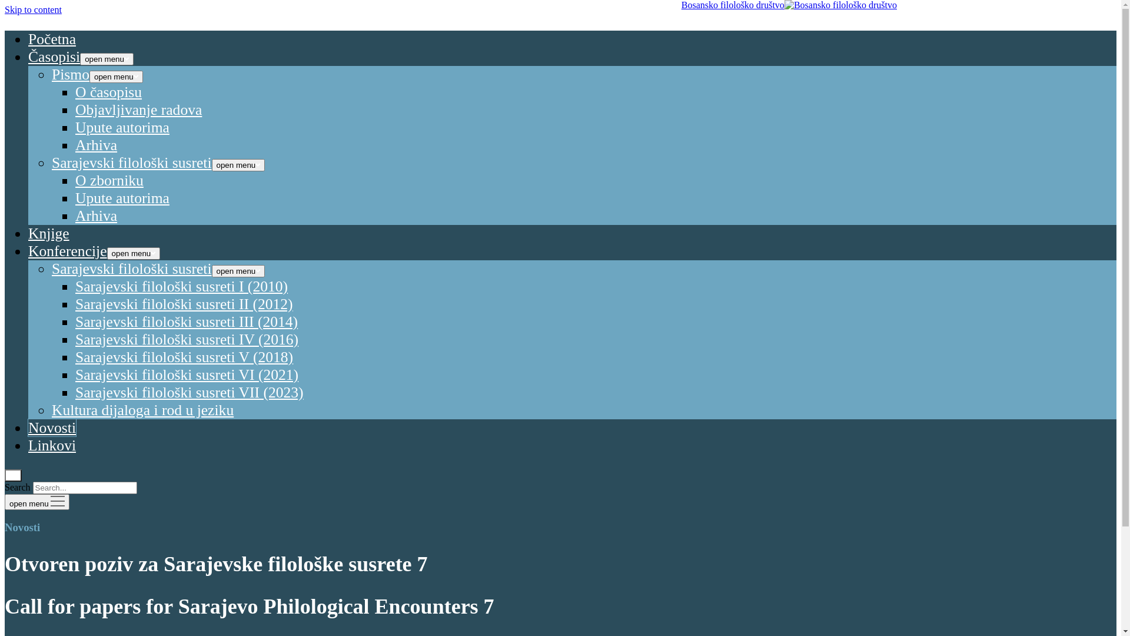  Describe the element at coordinates (49, 233) in the screenshot. I see `Knjige` at that location.